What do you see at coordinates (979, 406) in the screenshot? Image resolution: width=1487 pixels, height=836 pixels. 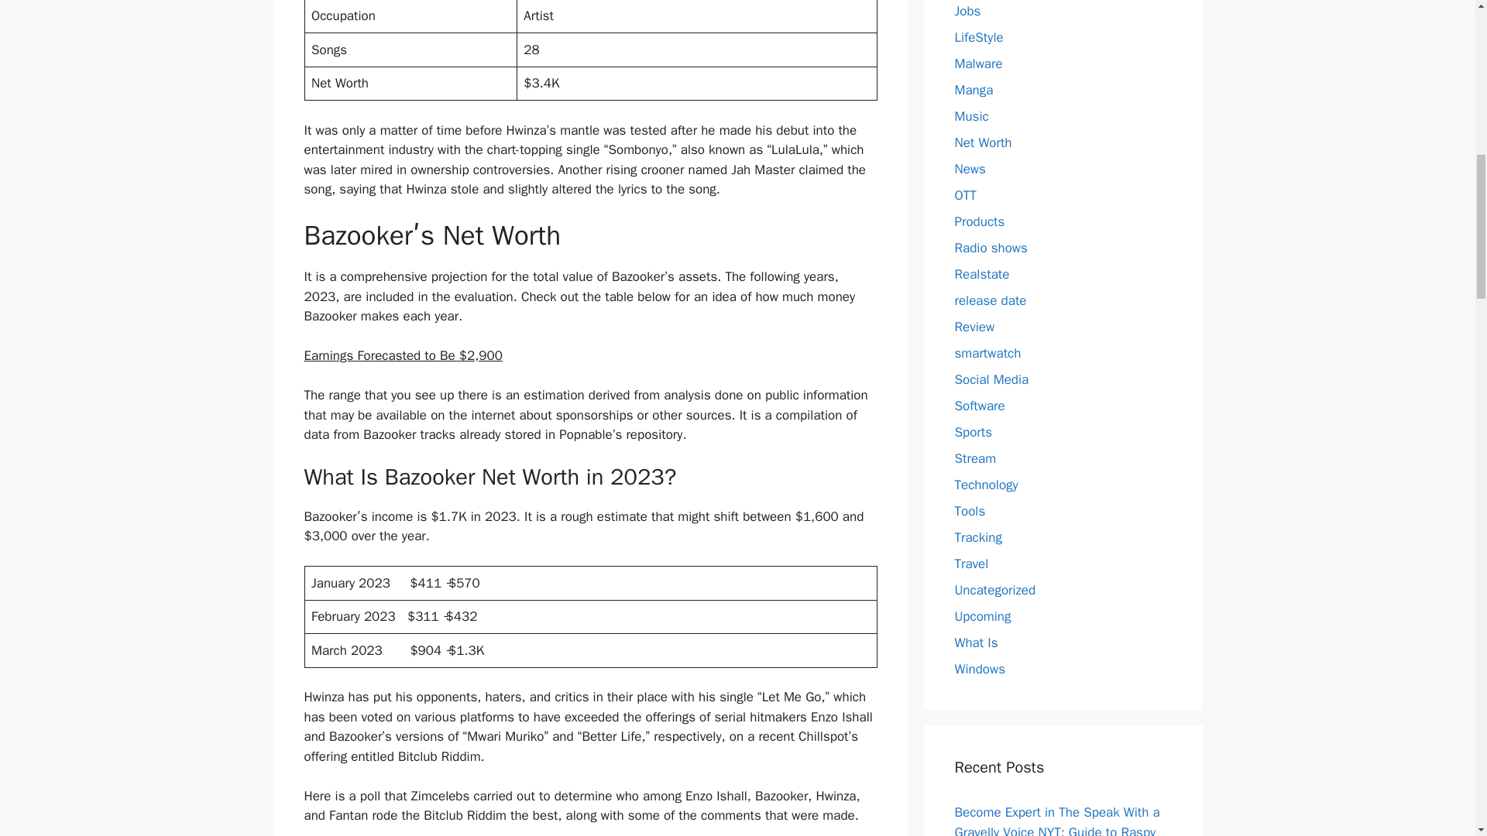 I see `Software` at bounding box center [979, 406].